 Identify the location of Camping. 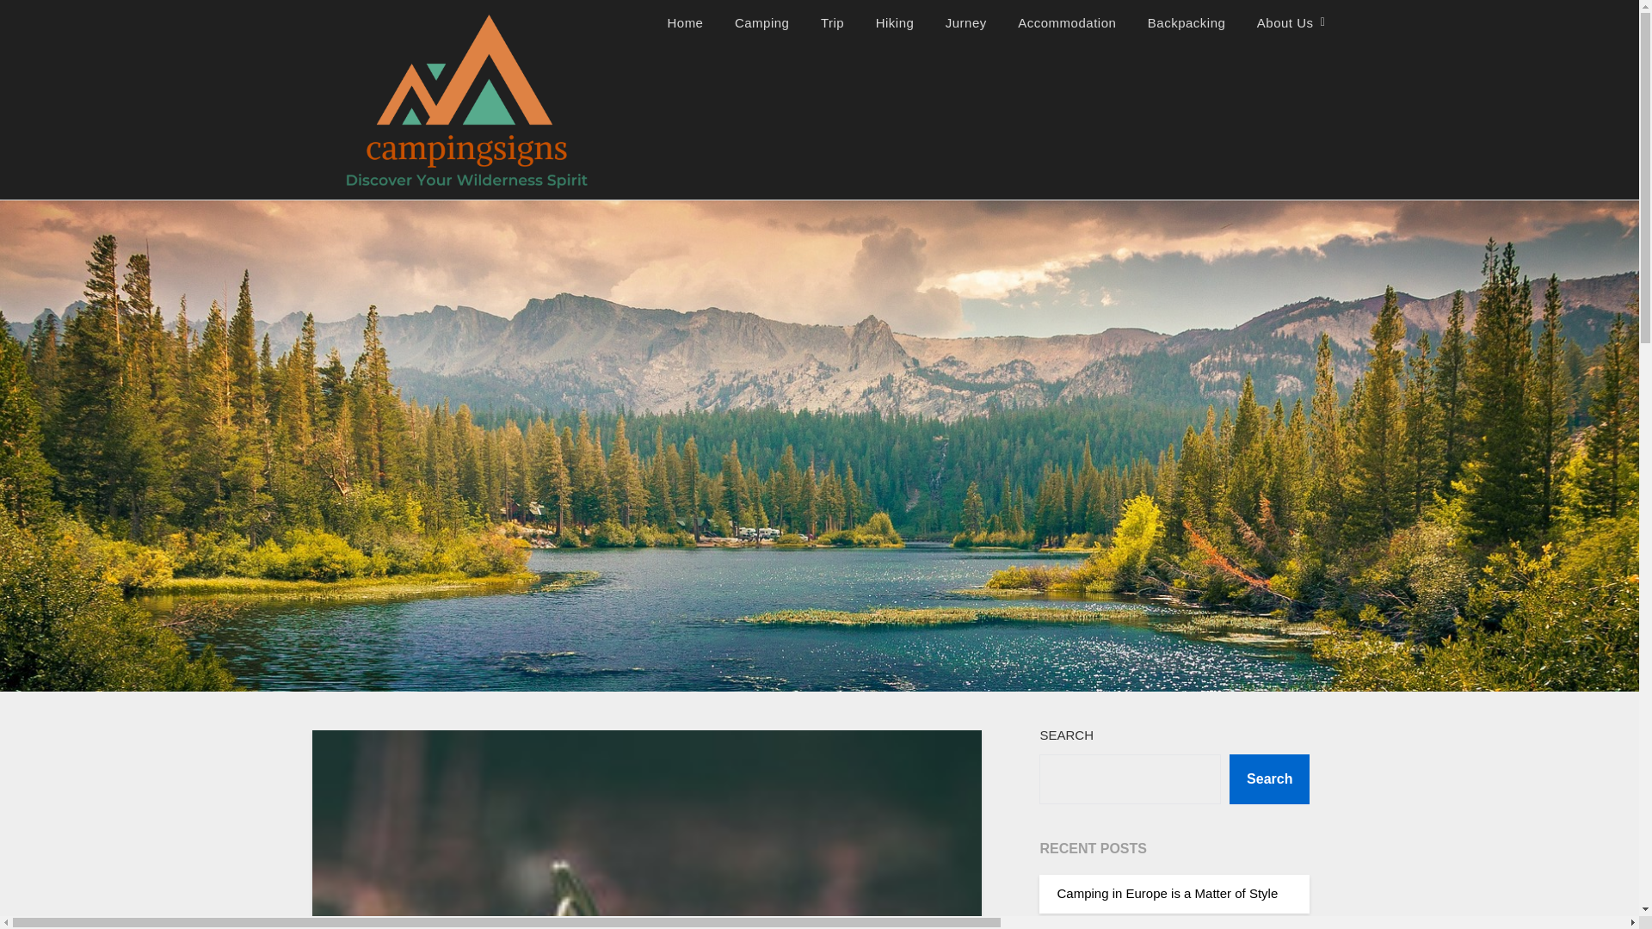
(761, 23).